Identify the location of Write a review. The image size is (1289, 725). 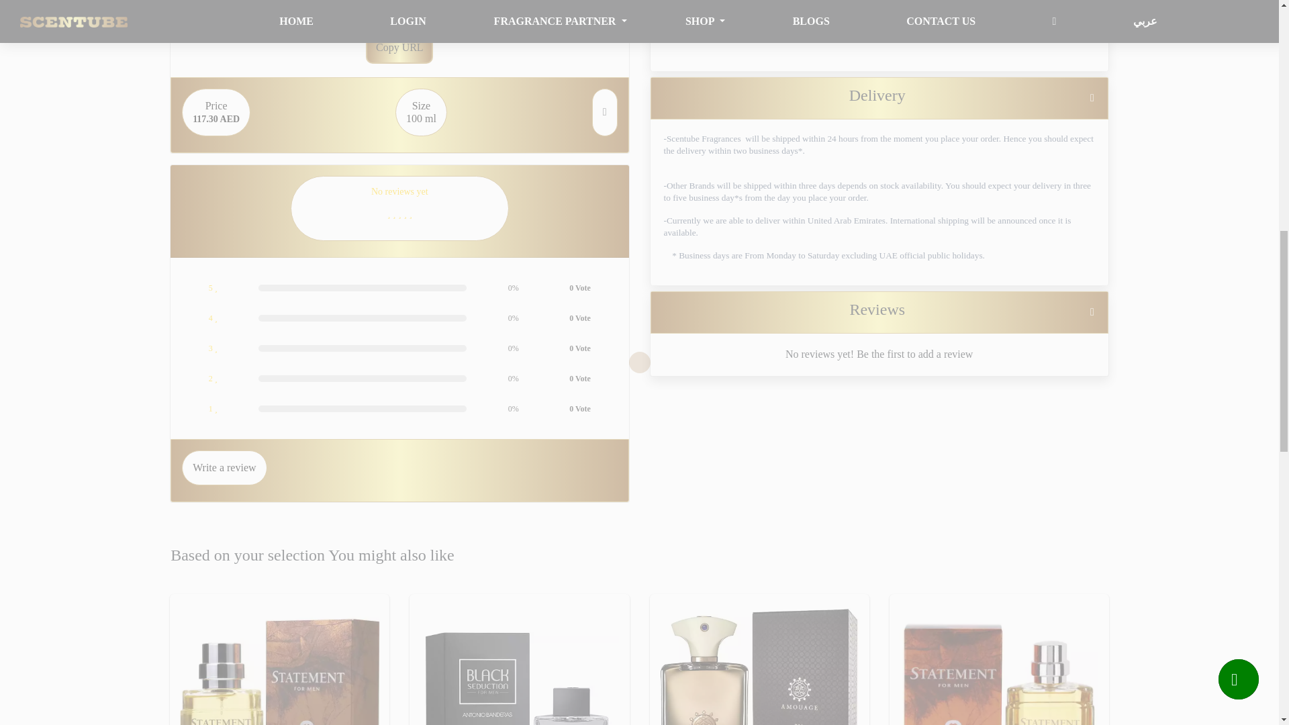
(759, 659).